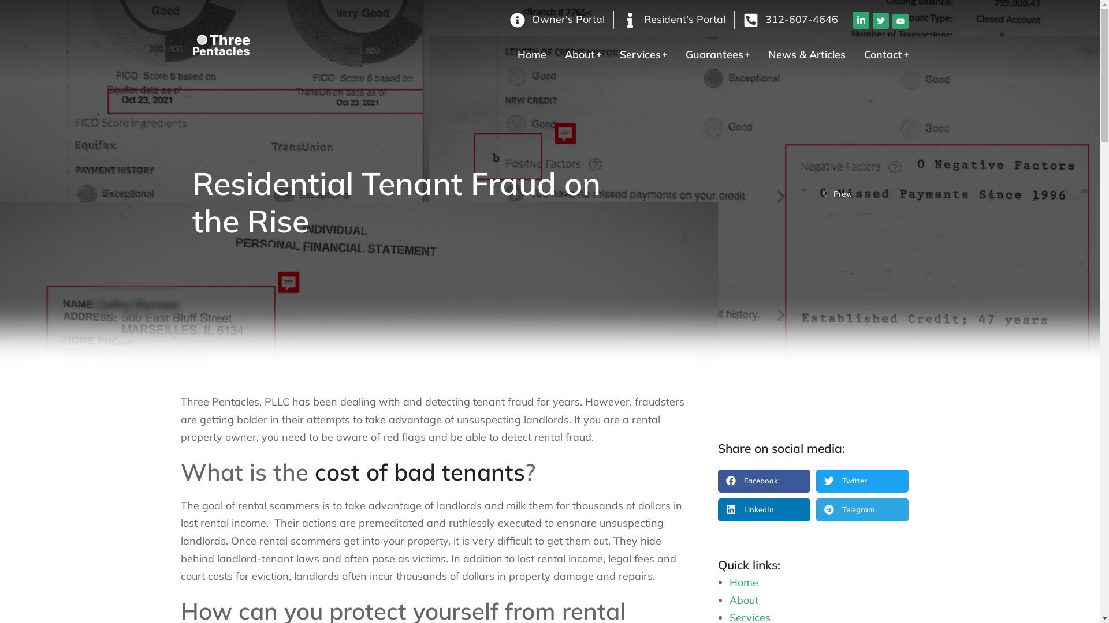 The height and width of the screenshot is (623, 1109). Describe the element at coordinates (532, 55) in the screenshot. I see `Home` at that location.